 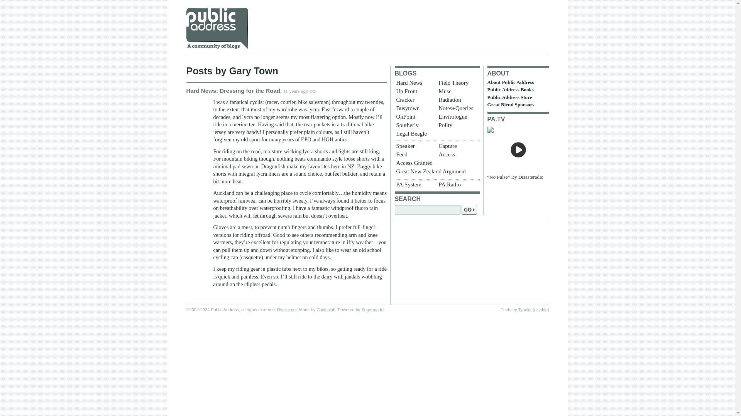 I want to click on 11 years ago, so click(x=303, y=91).